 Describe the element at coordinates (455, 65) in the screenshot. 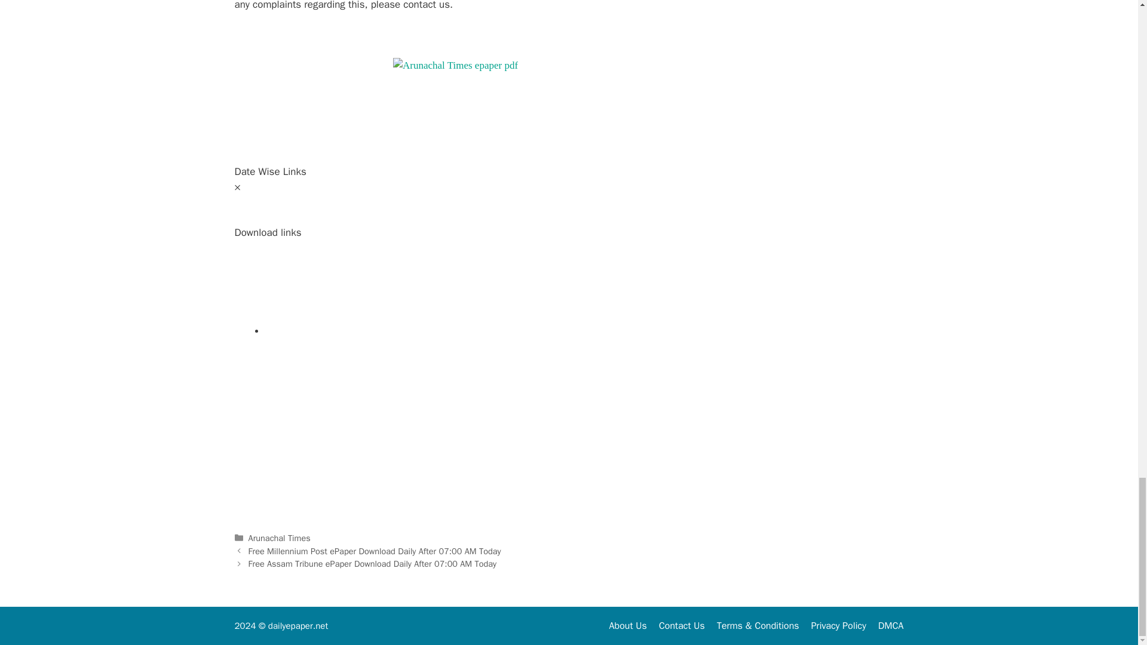

I see `Arunachal Times epaper pdf download` at that location.